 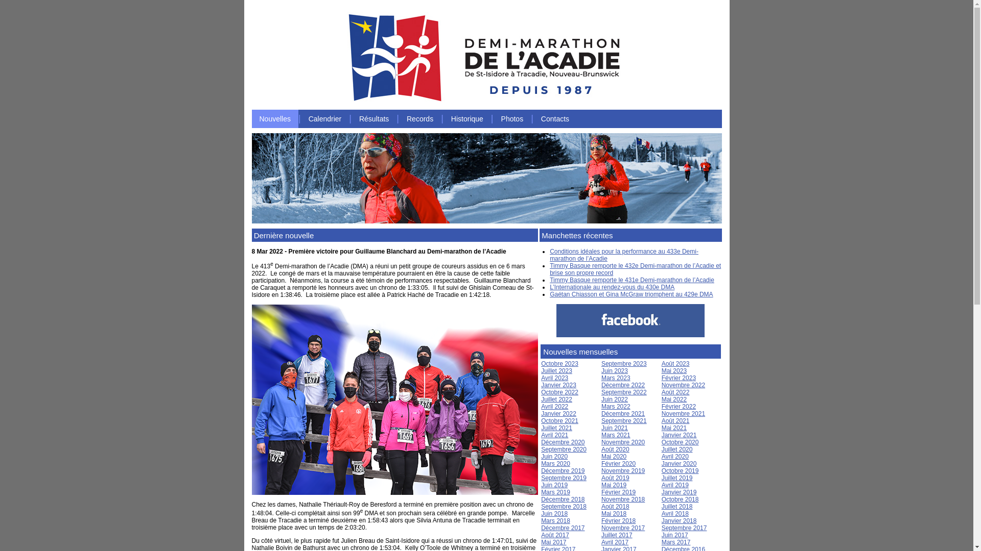 I want to click on Juin 2017, so click(x=675, y=535).